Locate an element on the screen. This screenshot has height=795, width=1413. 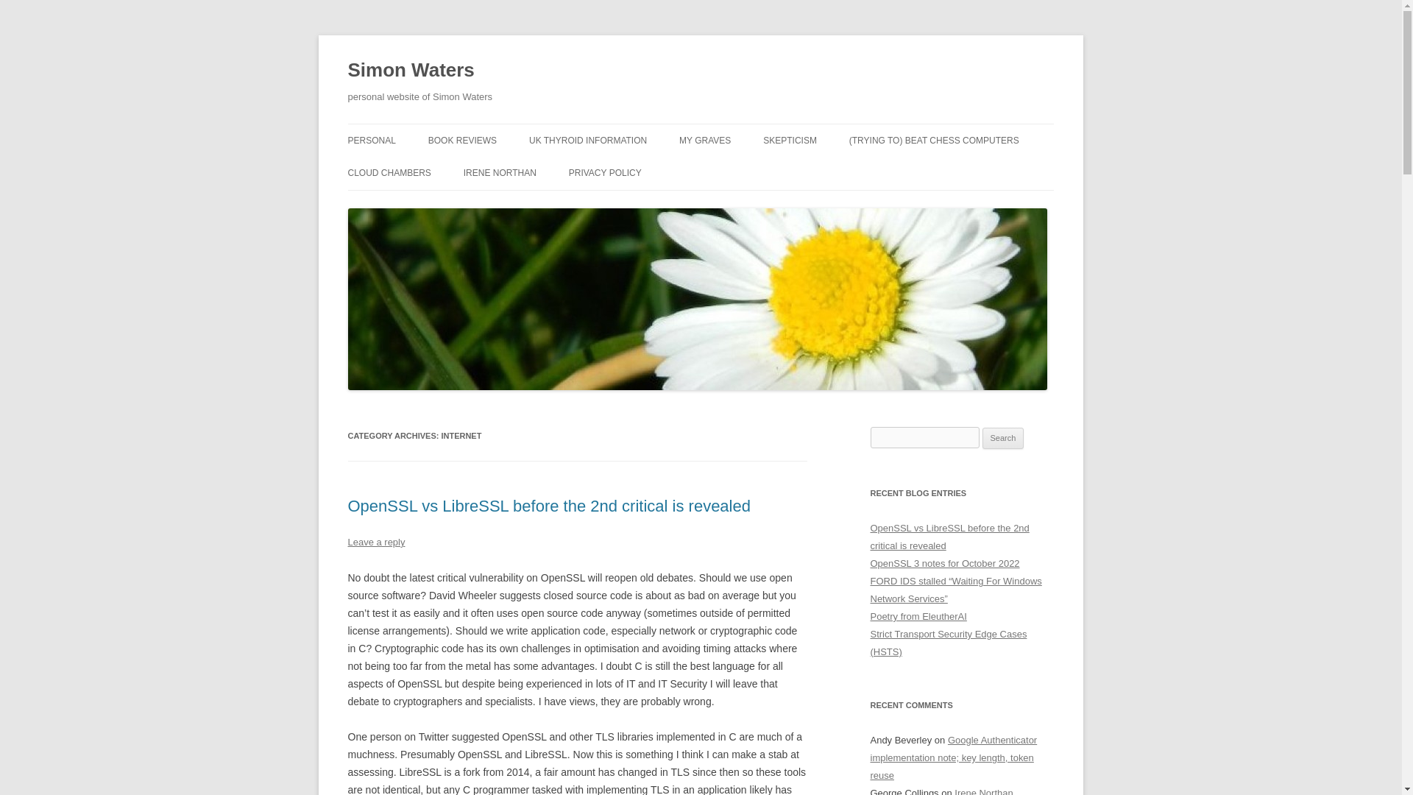
Leave a reply is located at coordinates (375, 542).